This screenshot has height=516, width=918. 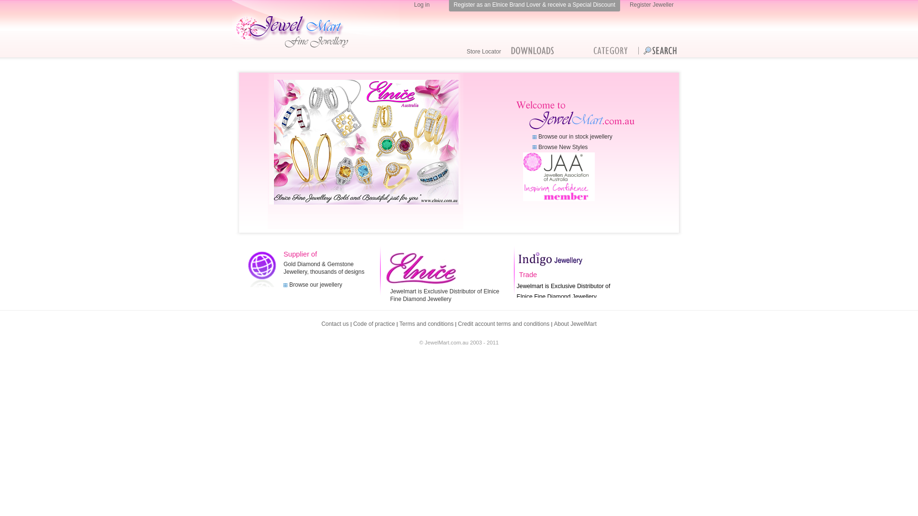 What do you see at coordinates (573, 137) in the screenshot?
I see `Browse our in stock jewellery` at bounding box center [573, 137].